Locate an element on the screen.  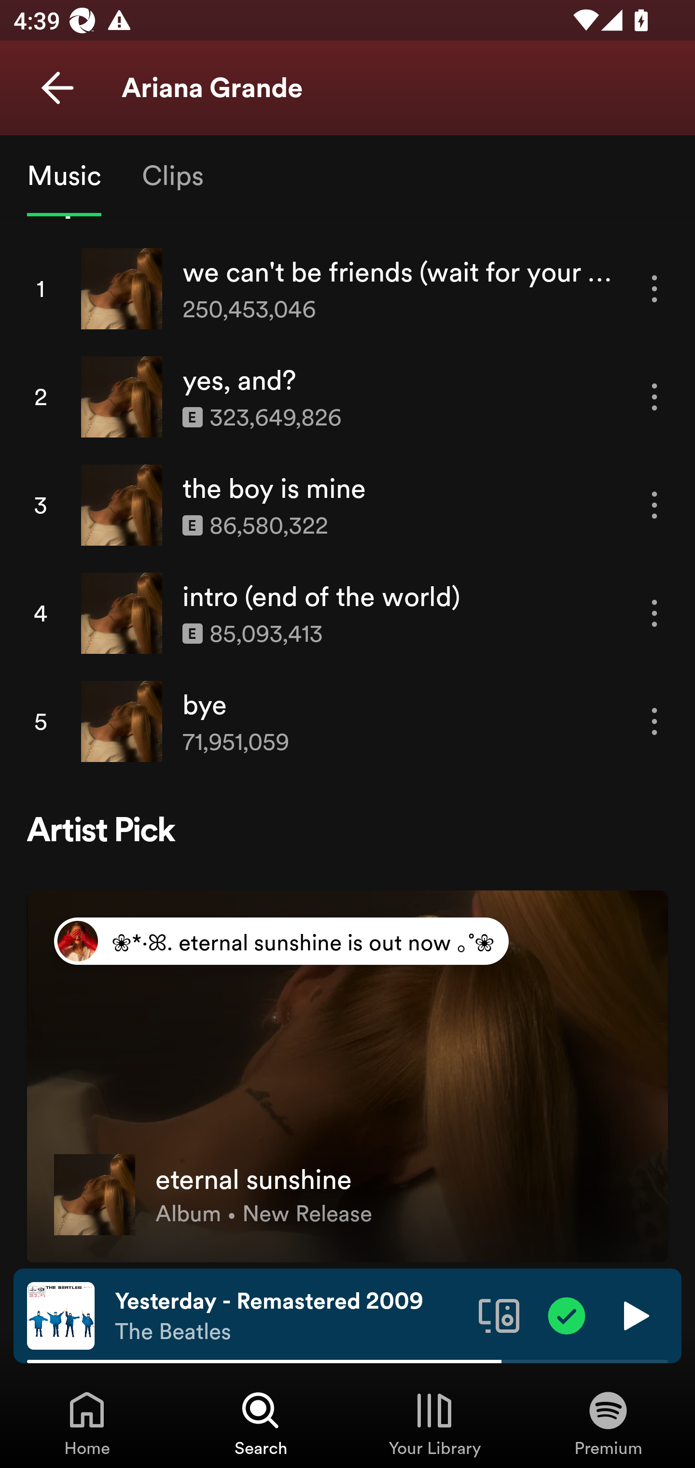
Clips is located at coordinates (172, 175).